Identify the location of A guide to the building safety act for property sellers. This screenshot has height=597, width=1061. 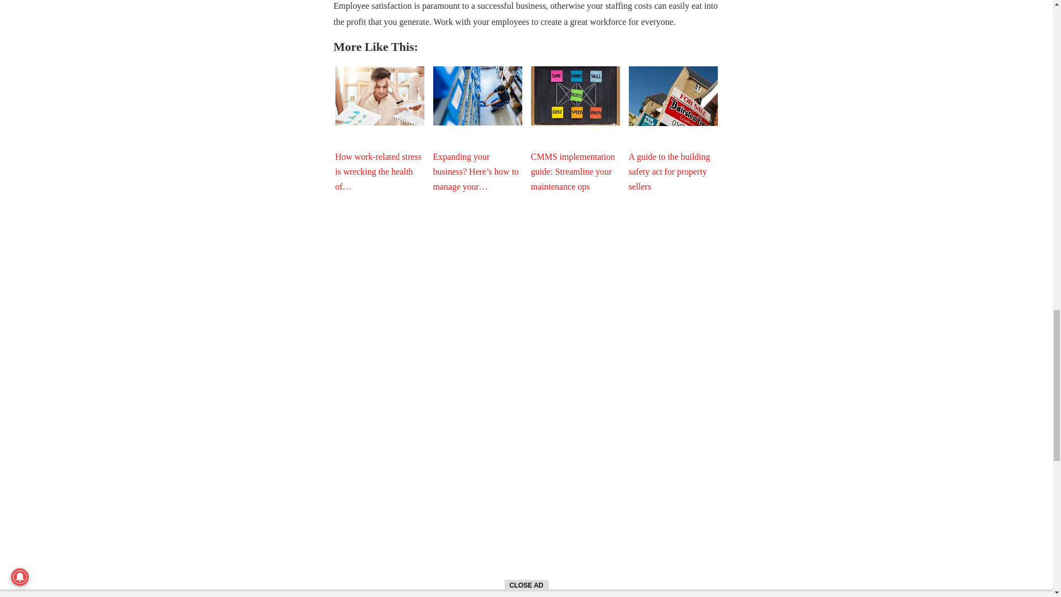
(673, 96).